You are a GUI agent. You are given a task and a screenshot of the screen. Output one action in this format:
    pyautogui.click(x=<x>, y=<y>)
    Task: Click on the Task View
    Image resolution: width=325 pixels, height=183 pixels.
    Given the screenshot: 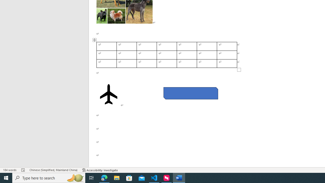 What is the action you would take?
    pyautogui.click(x=91, y=178)
    